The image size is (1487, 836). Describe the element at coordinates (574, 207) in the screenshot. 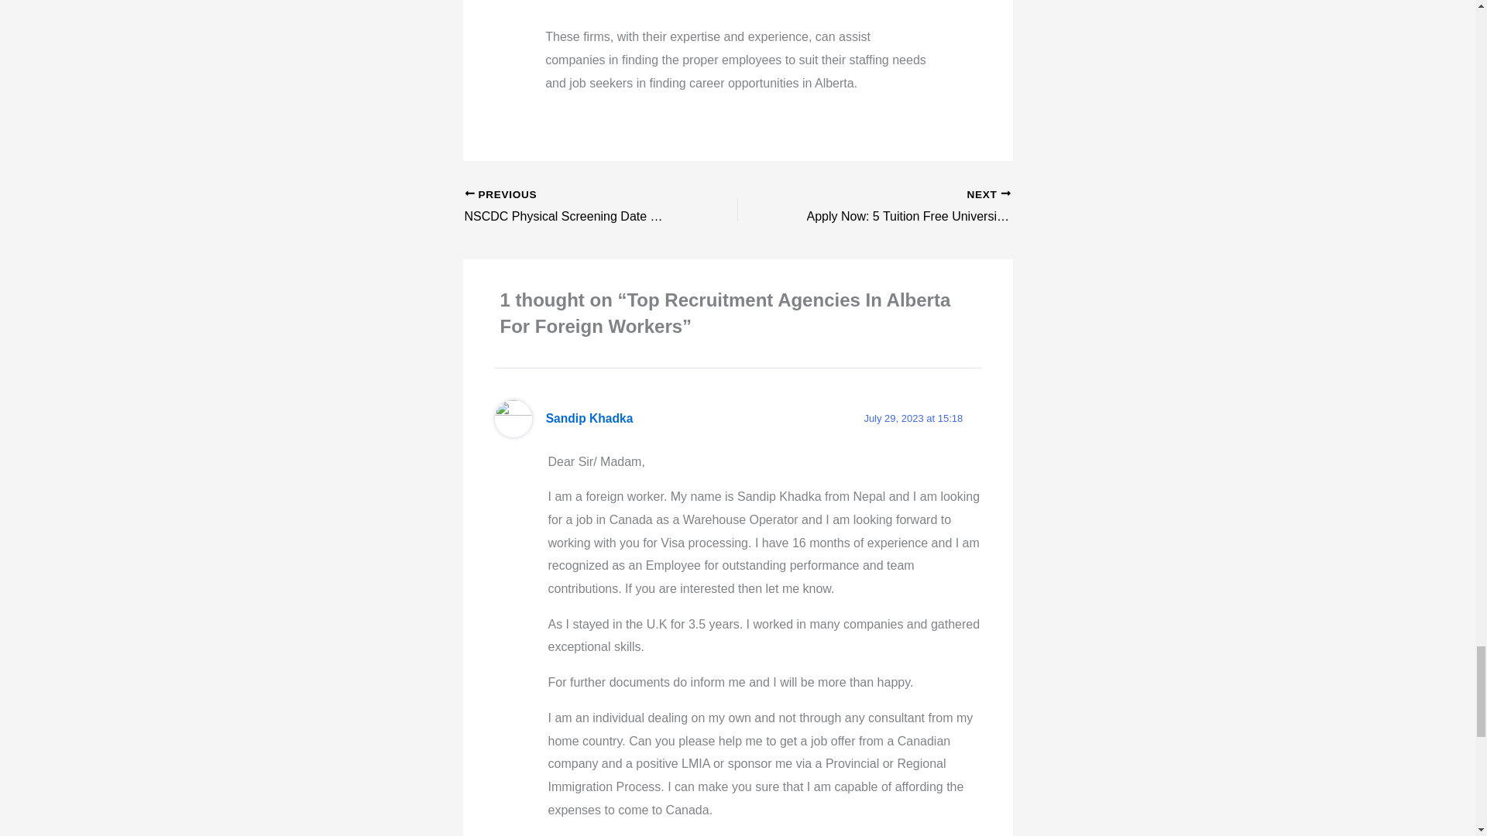

I see `July 29, 2023 at 15:18` at that location.